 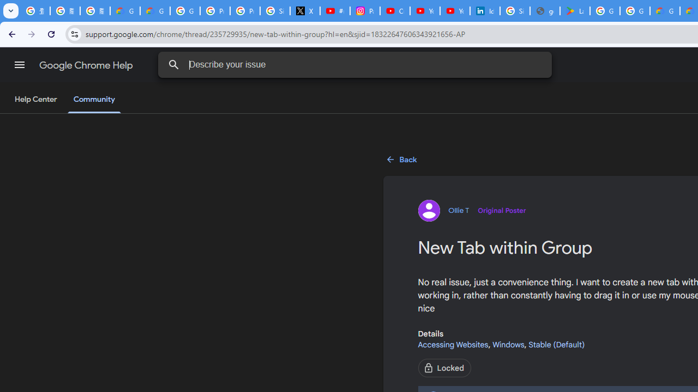 I want to click on Last Shelter: Survival - Apps on Google Play, so click(x=575, y=11).